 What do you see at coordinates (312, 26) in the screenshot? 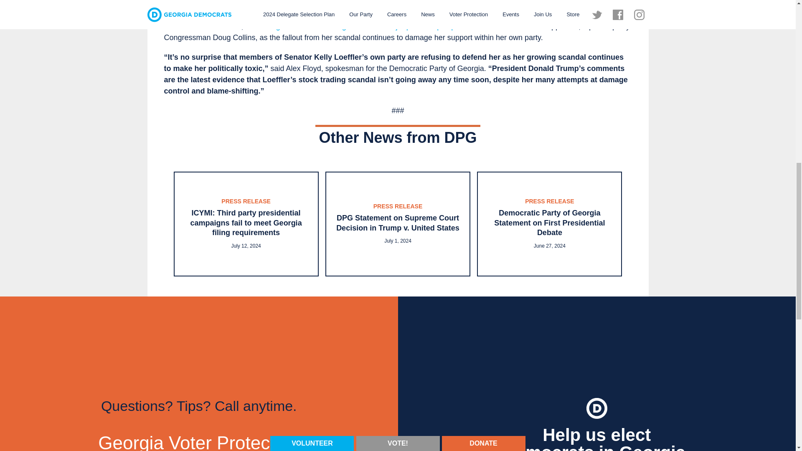
I see `Congressman Drew Ferguson` at bounding box center [312, 26].